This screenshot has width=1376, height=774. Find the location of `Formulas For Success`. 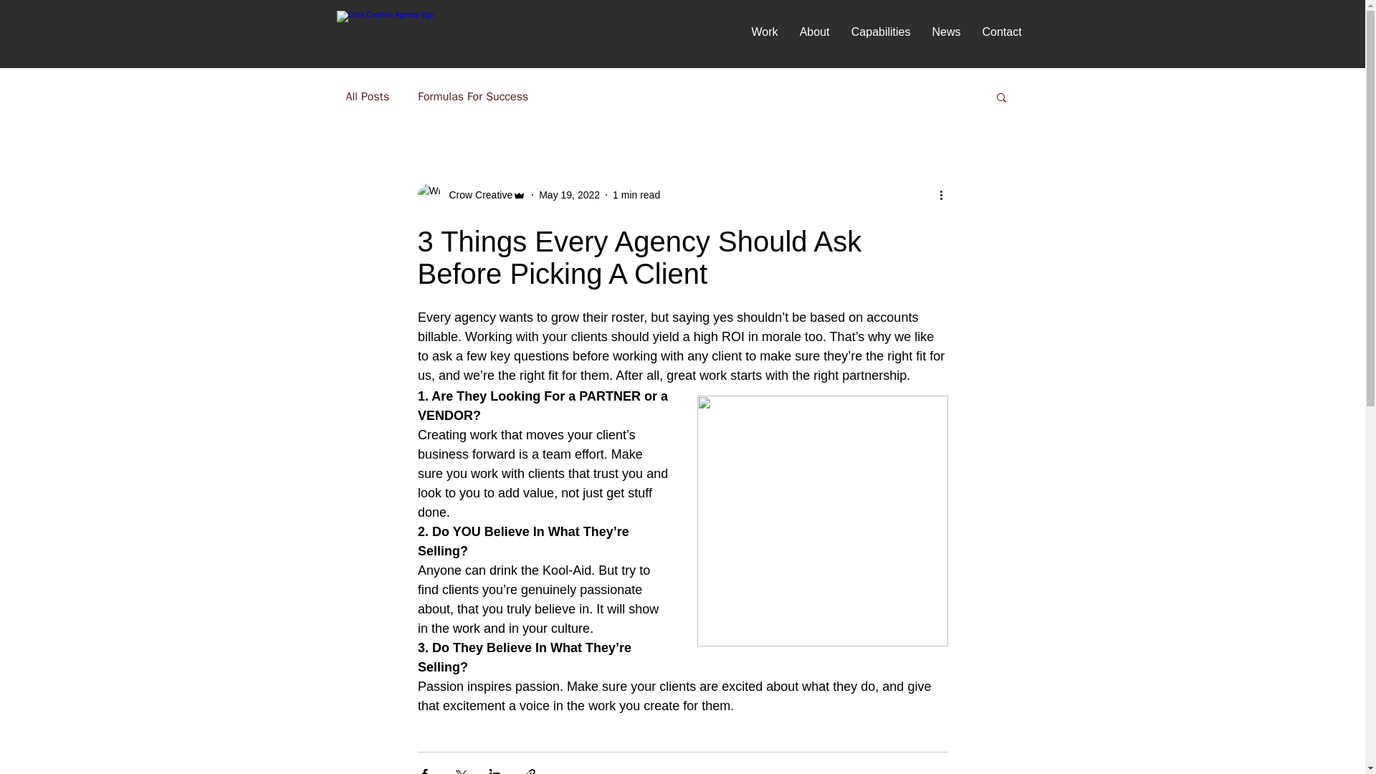

Formulas For Success is located at coordinates (473, 96).